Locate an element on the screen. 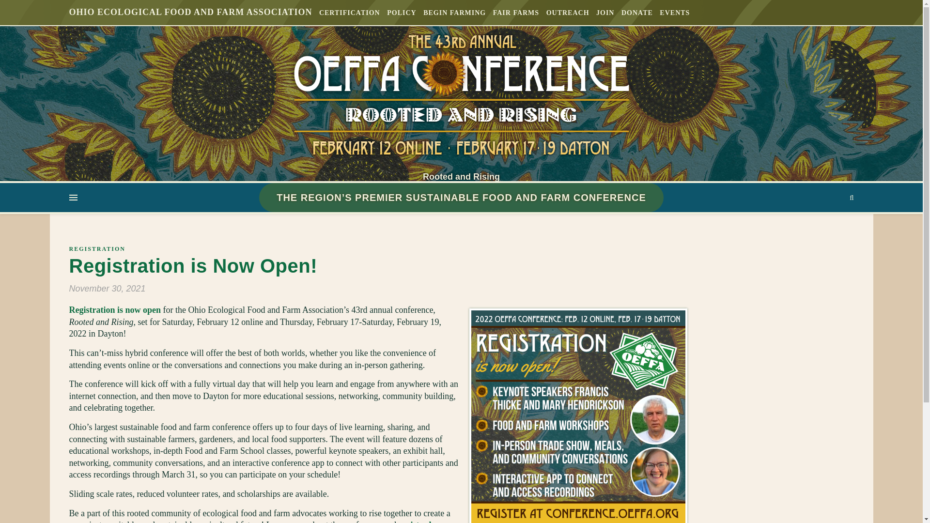 The width and height of the screenshot is (930, 523). DONATE is located at coordinates (637, 13).